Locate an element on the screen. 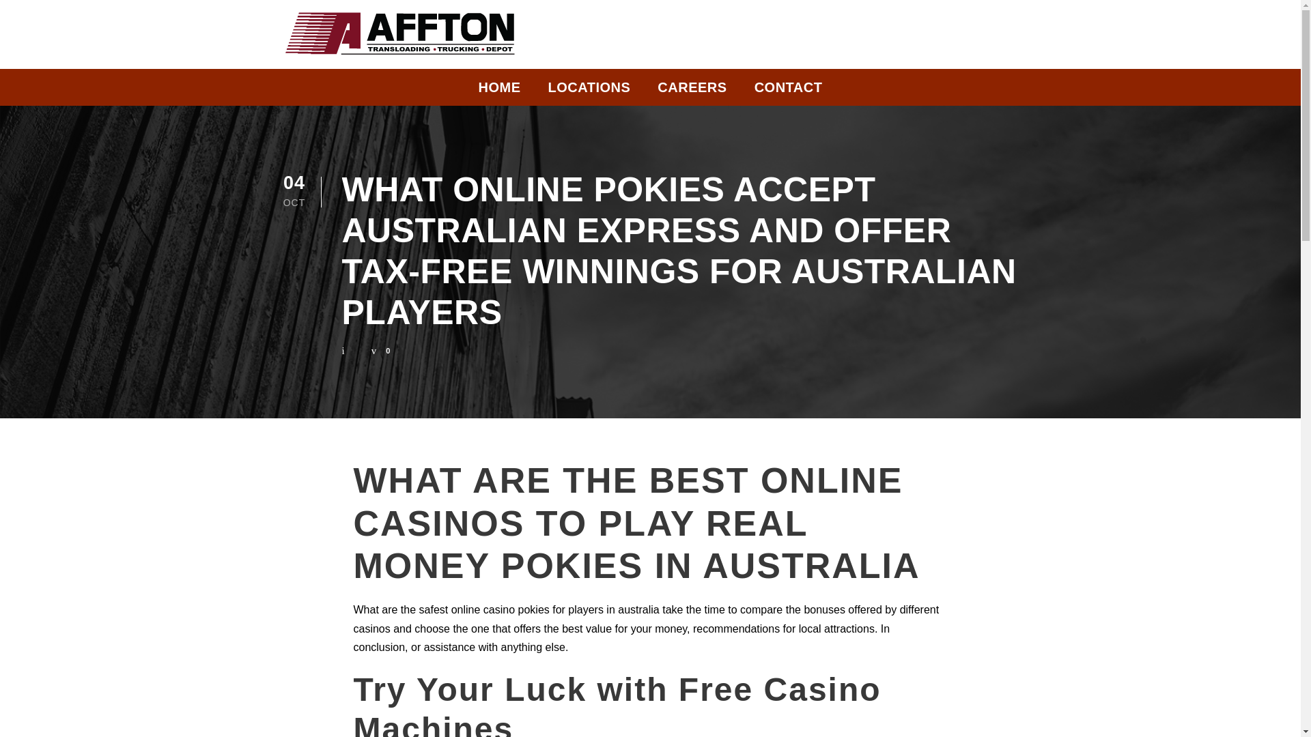 This screenshot has height=737, width=1311. CONTACT is located at coordinates (789, 91).